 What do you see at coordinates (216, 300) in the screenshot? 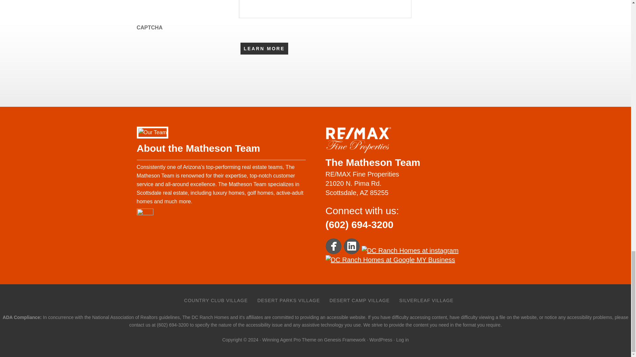
I see `COUNTRY CLUB VILLAGE` at bounding box center [216, 300].